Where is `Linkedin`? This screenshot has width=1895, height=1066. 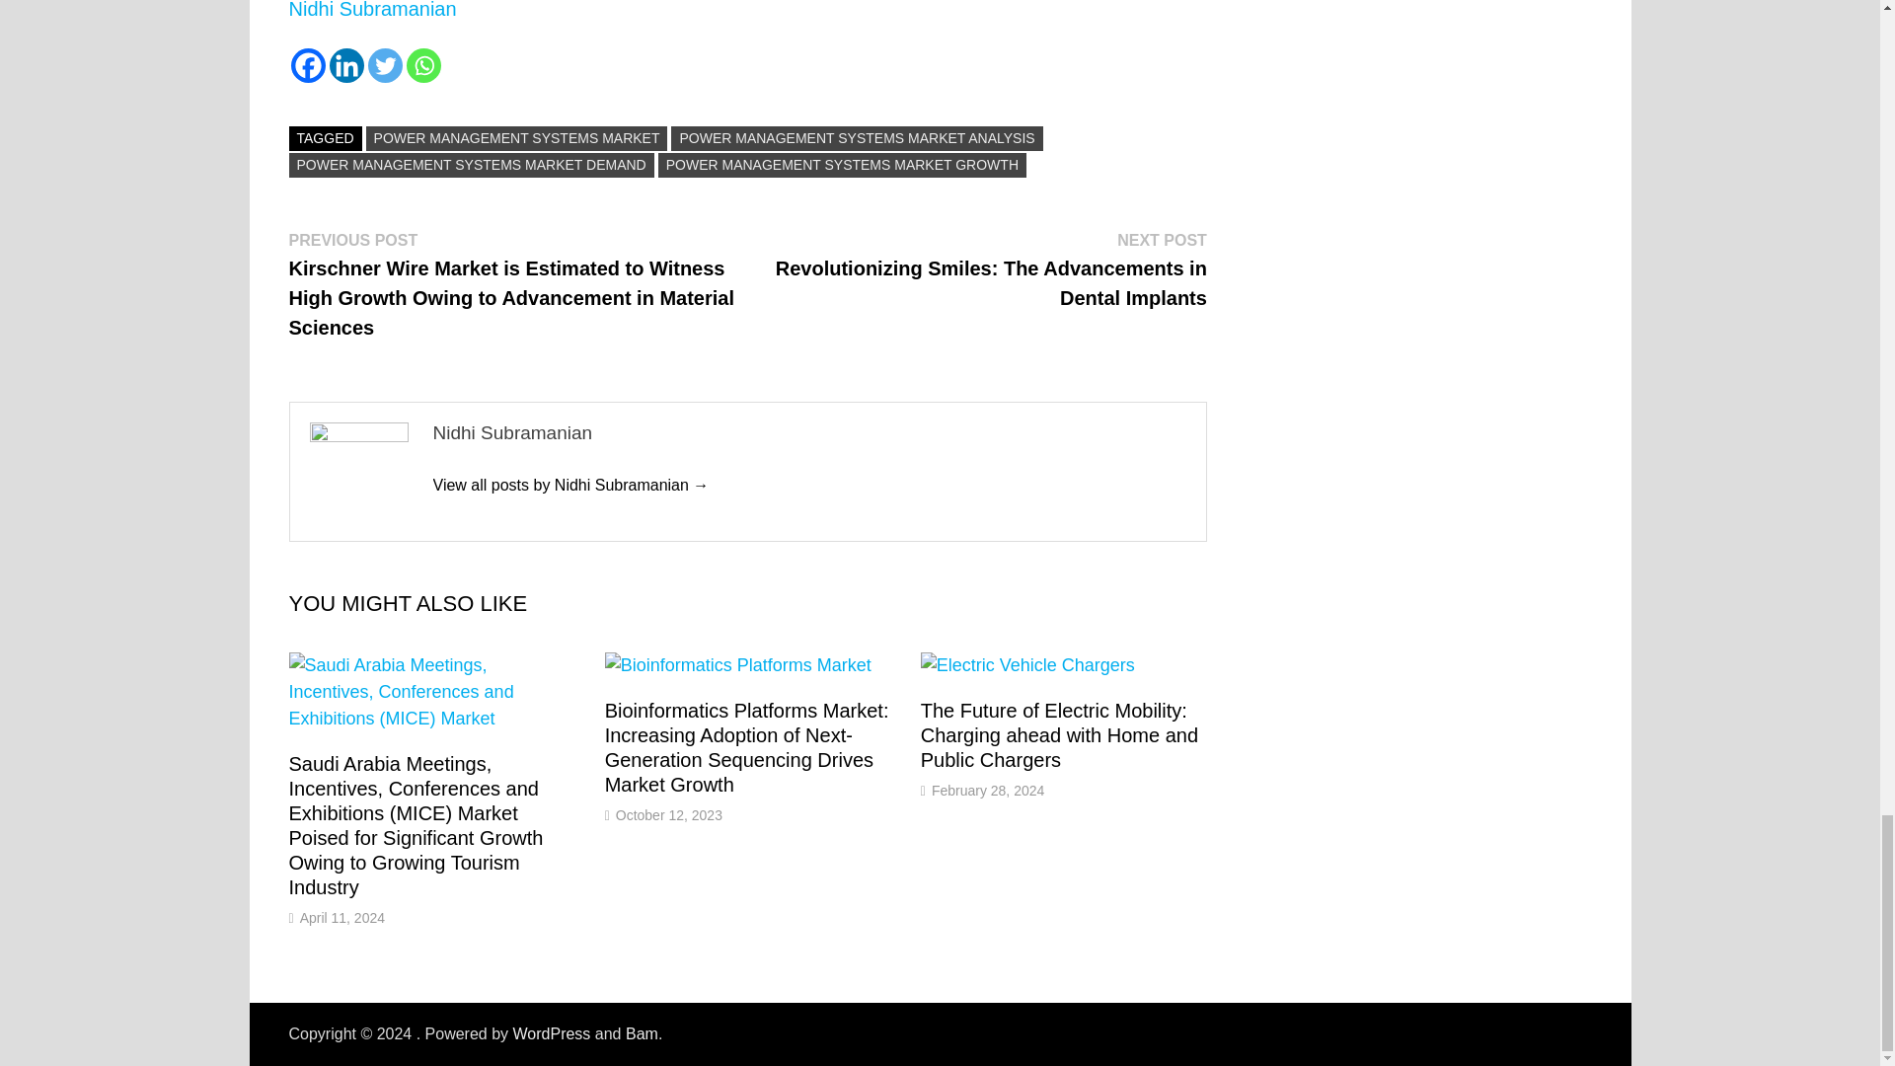 Linkedin is located at coordinates (346, 65).